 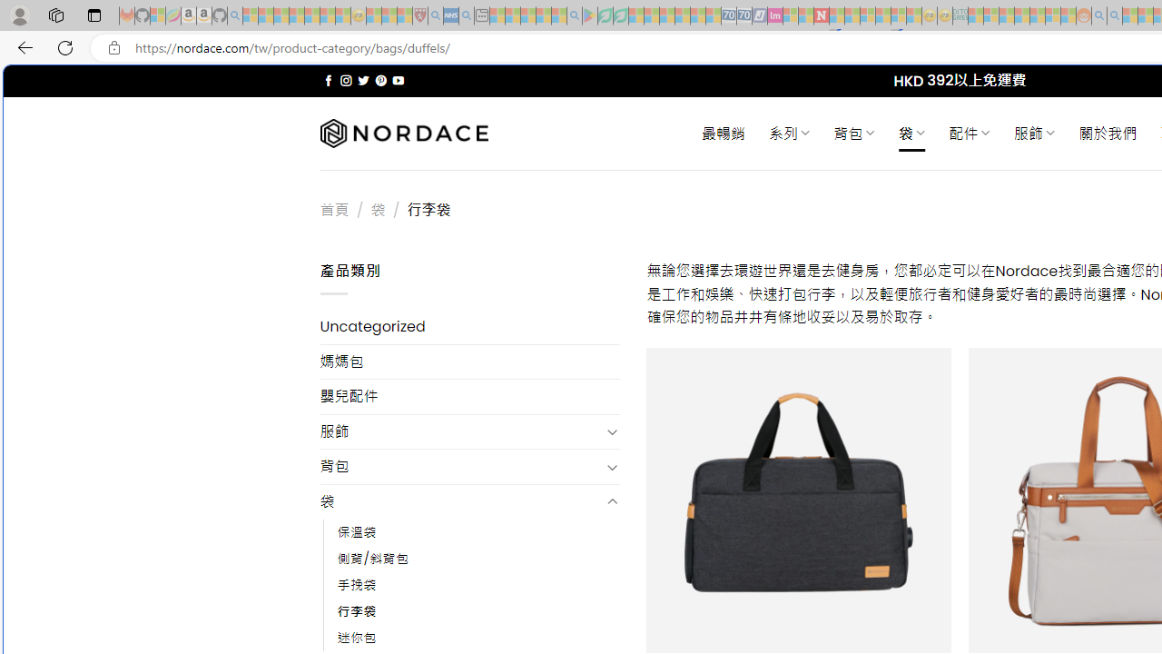 What do you see at coordinates (381, 80) in the screenshot?
I see `Follow on Pinterest` at bounding box center [381, 80].